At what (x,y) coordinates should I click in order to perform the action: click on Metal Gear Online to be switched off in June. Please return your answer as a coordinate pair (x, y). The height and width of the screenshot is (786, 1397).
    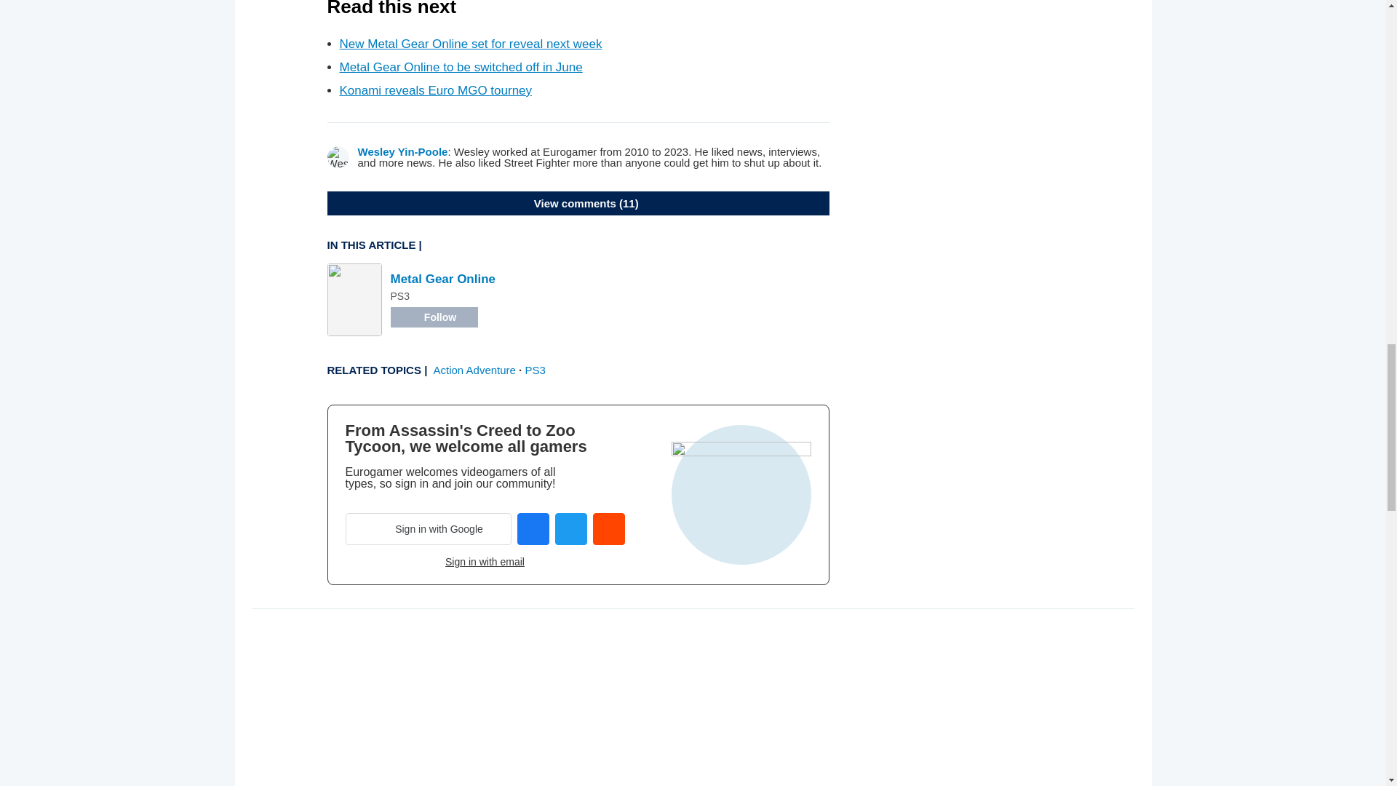
    Looking at the image, I should click on (461, 67).